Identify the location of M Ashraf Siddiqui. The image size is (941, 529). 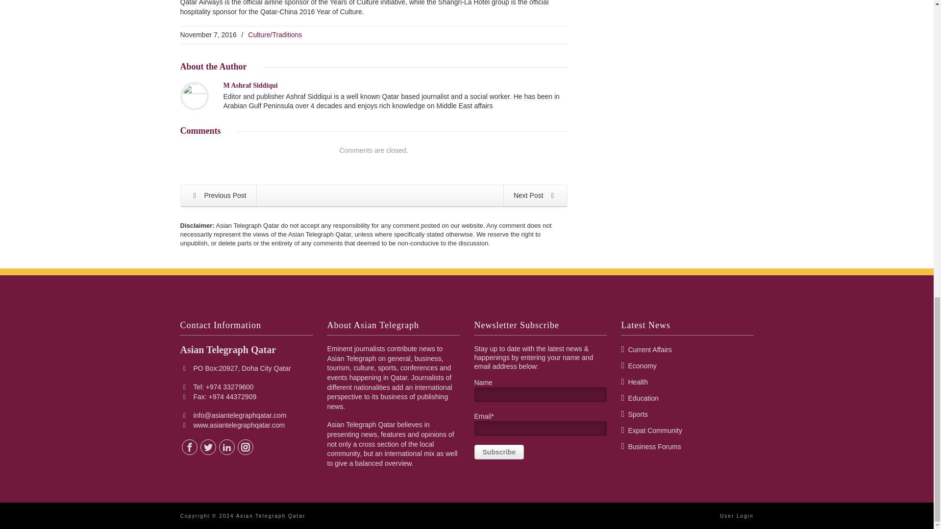
(250, 85).